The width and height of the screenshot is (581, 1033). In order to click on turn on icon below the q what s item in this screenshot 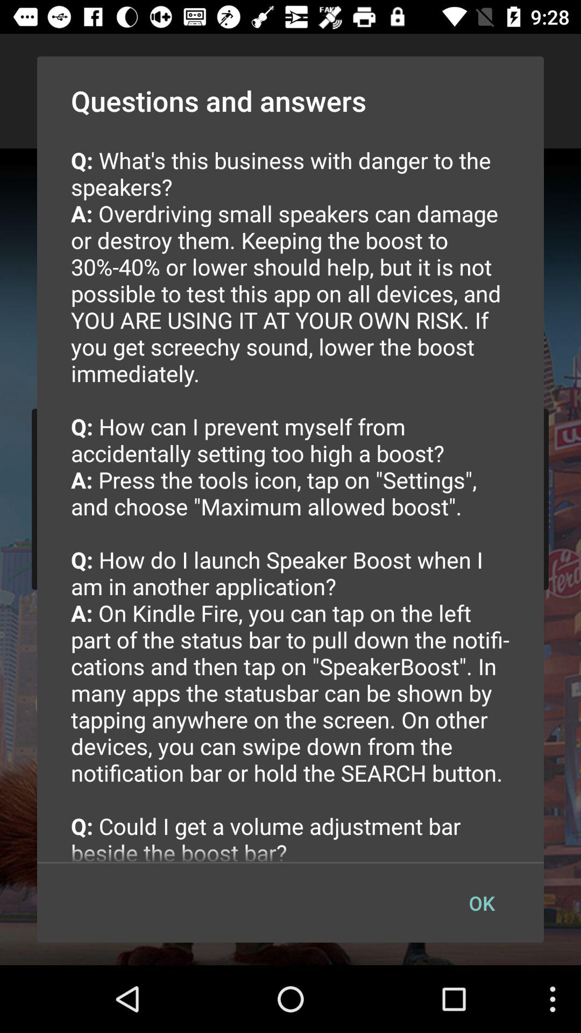, I will do `click(481, 903)`.